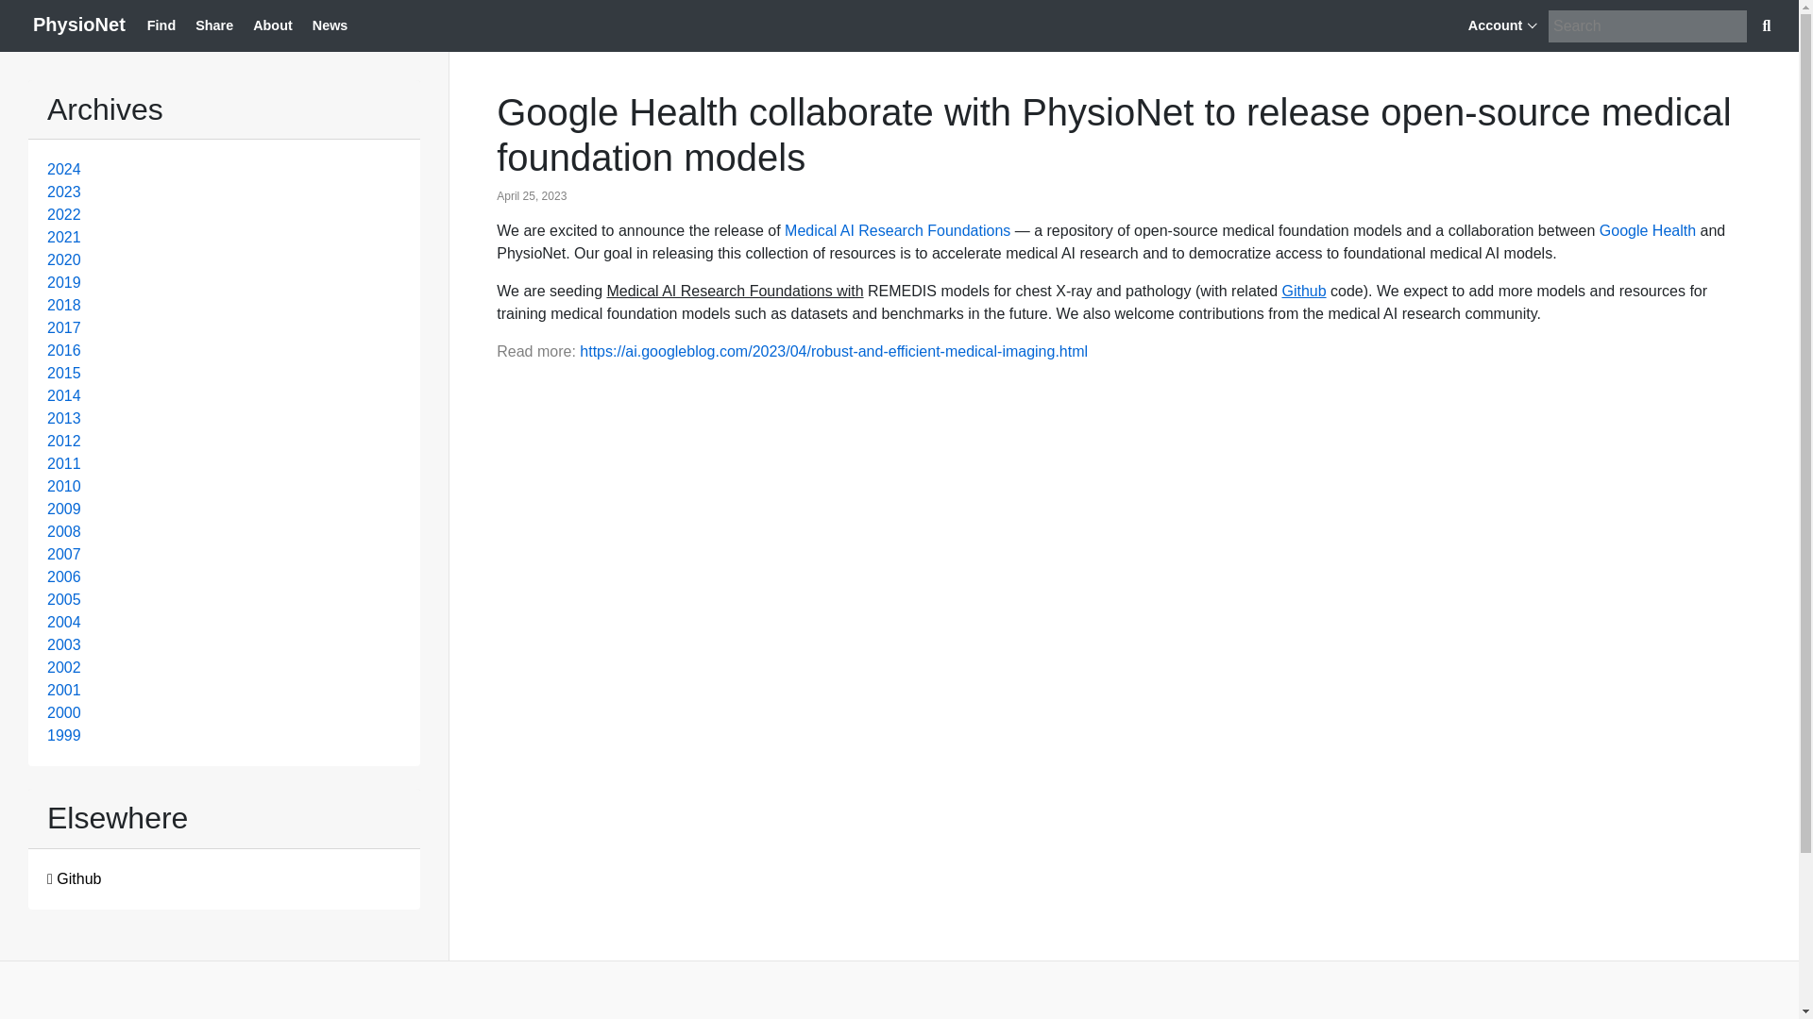 The height and width of the screenshot is (1019, 1813). I want to click on About, so click(272, 26).